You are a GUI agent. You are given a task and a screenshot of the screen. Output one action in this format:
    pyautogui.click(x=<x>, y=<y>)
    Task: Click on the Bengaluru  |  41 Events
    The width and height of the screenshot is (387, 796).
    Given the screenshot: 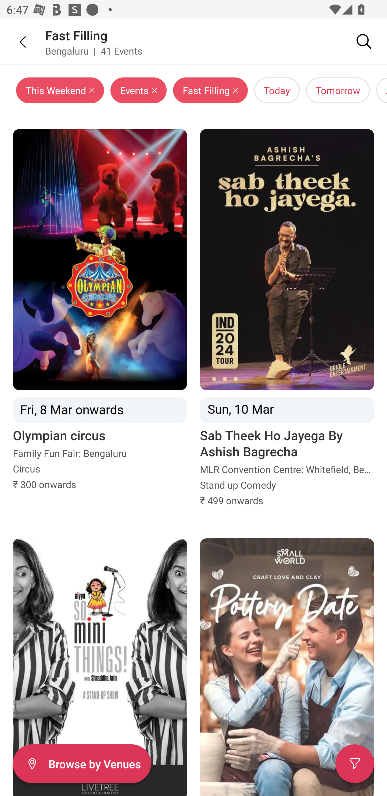 What is the action you would take?
    pyautogui.click(x=94, y=51)
    